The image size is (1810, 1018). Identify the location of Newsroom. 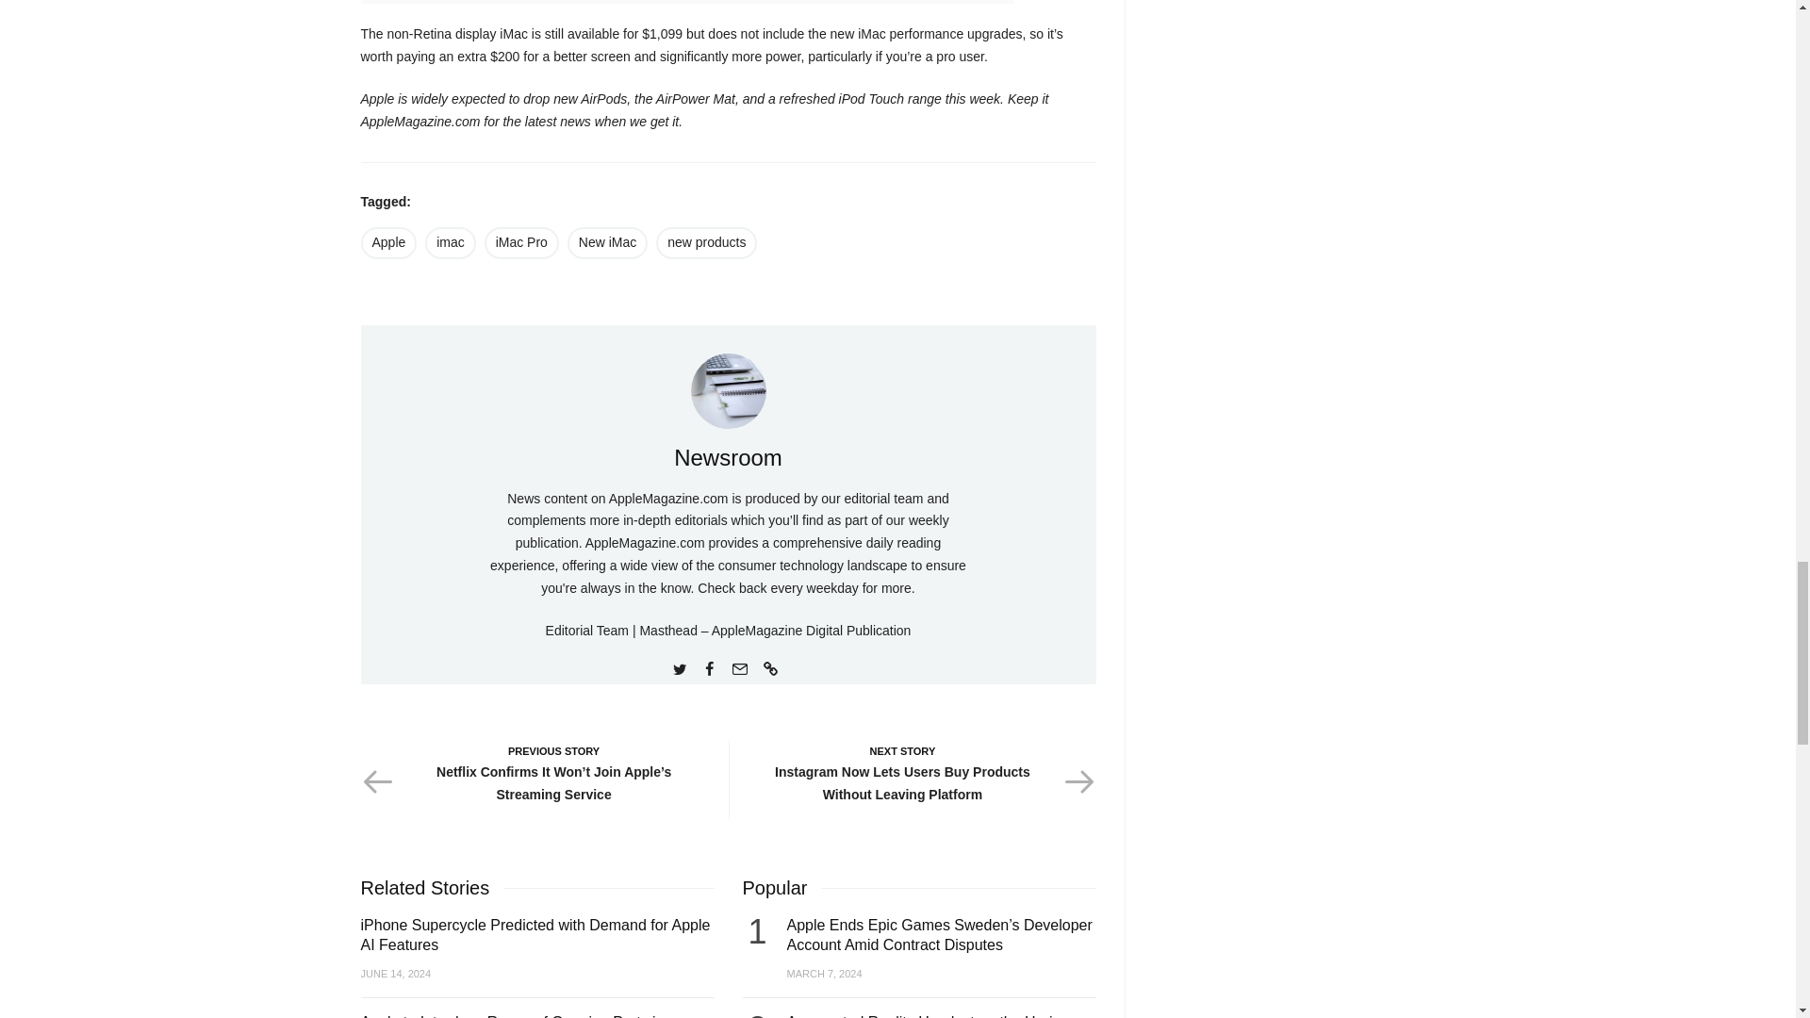
(728, 390).